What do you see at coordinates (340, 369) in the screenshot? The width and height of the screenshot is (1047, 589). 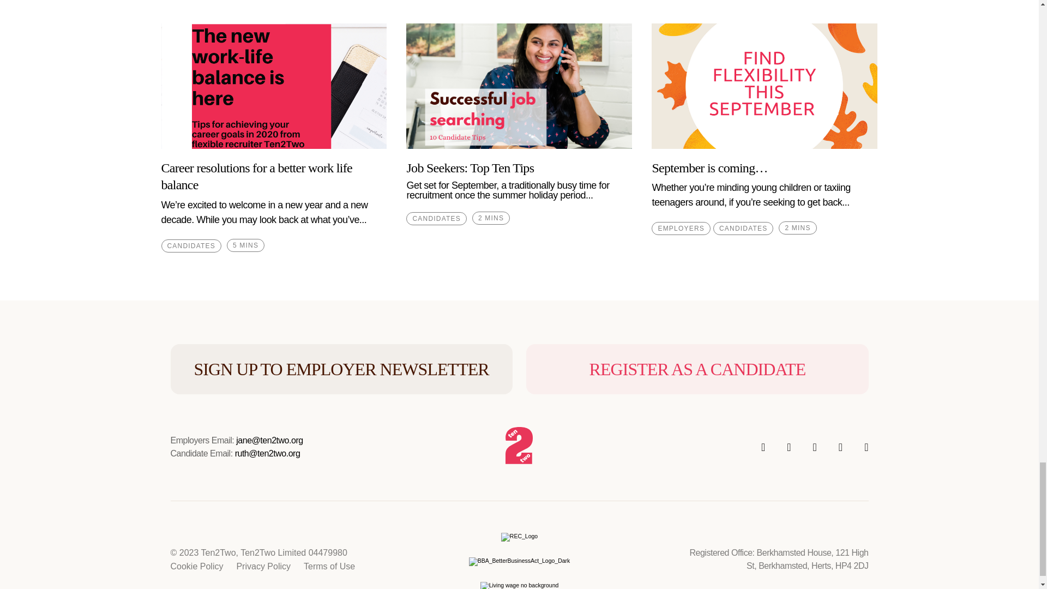 I see `SIGN UP TO EMPLOYER NEWSLETTER` at bounding box center [340, 369].